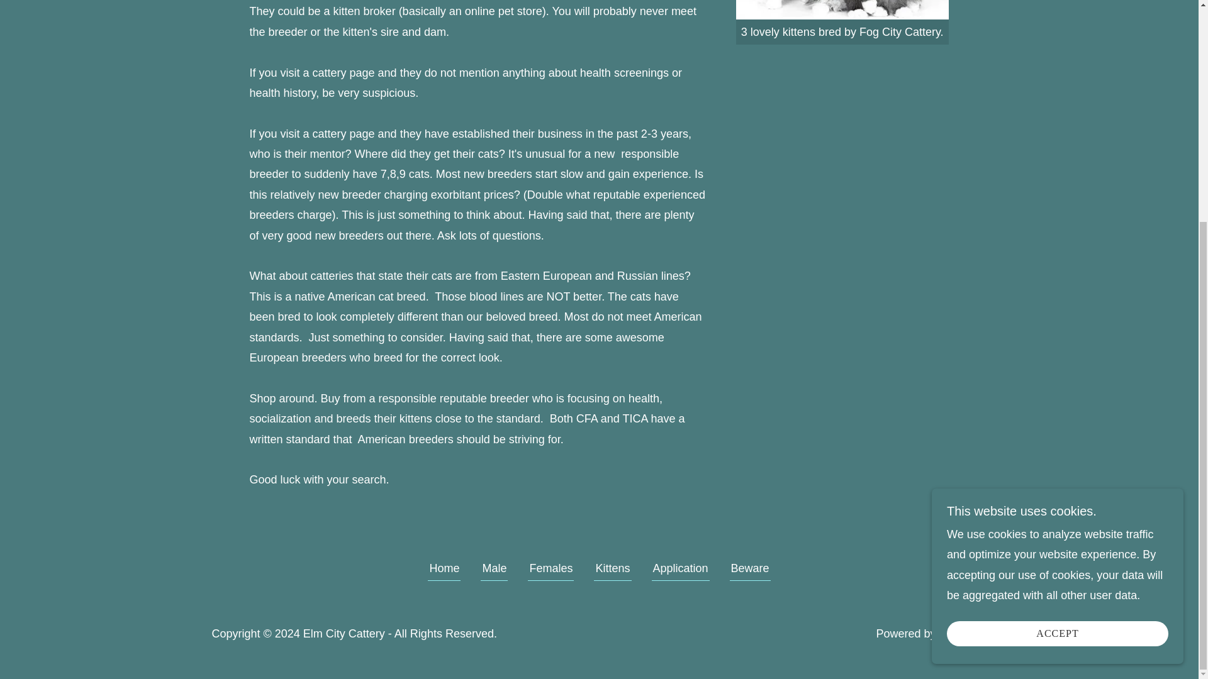  Describe the element at coordinates (681, 571) in the screenshot. I see `Application` at that location.